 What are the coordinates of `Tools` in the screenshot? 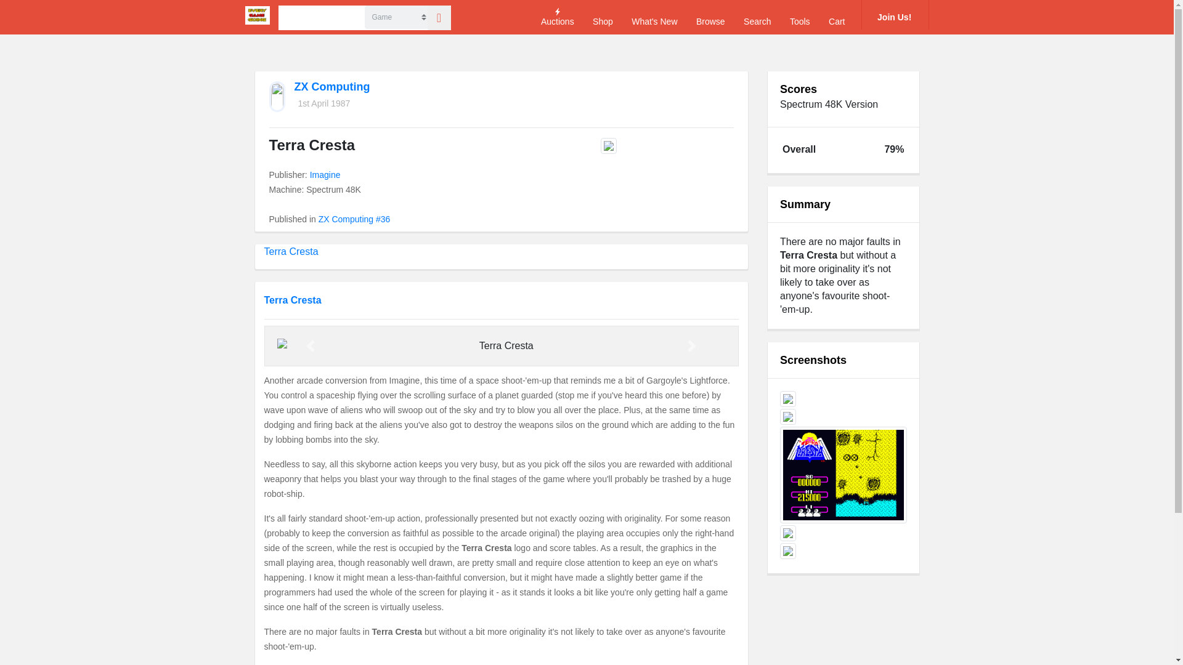 It's located at (800, 17).